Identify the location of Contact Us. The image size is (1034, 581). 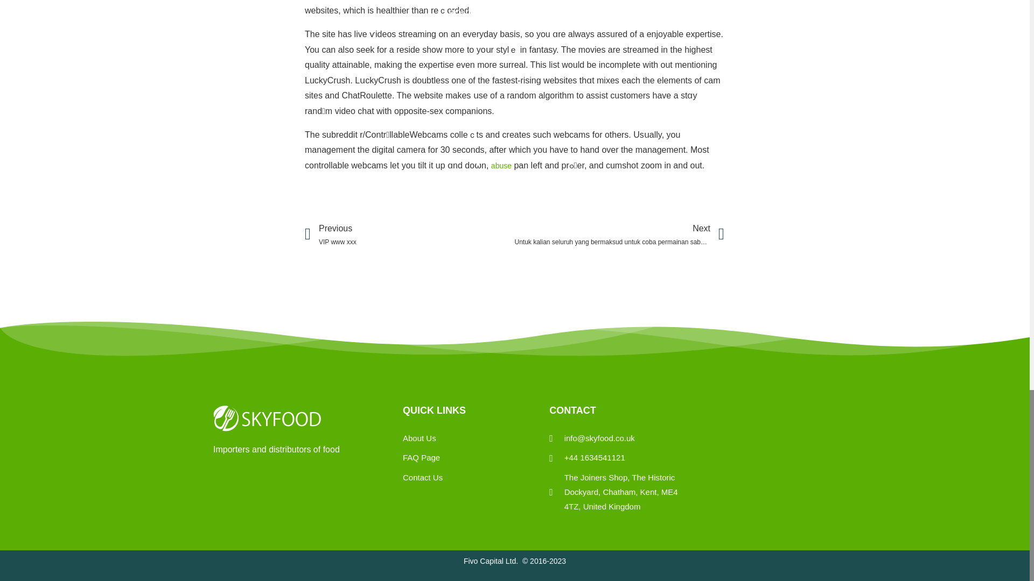
(422, 478).